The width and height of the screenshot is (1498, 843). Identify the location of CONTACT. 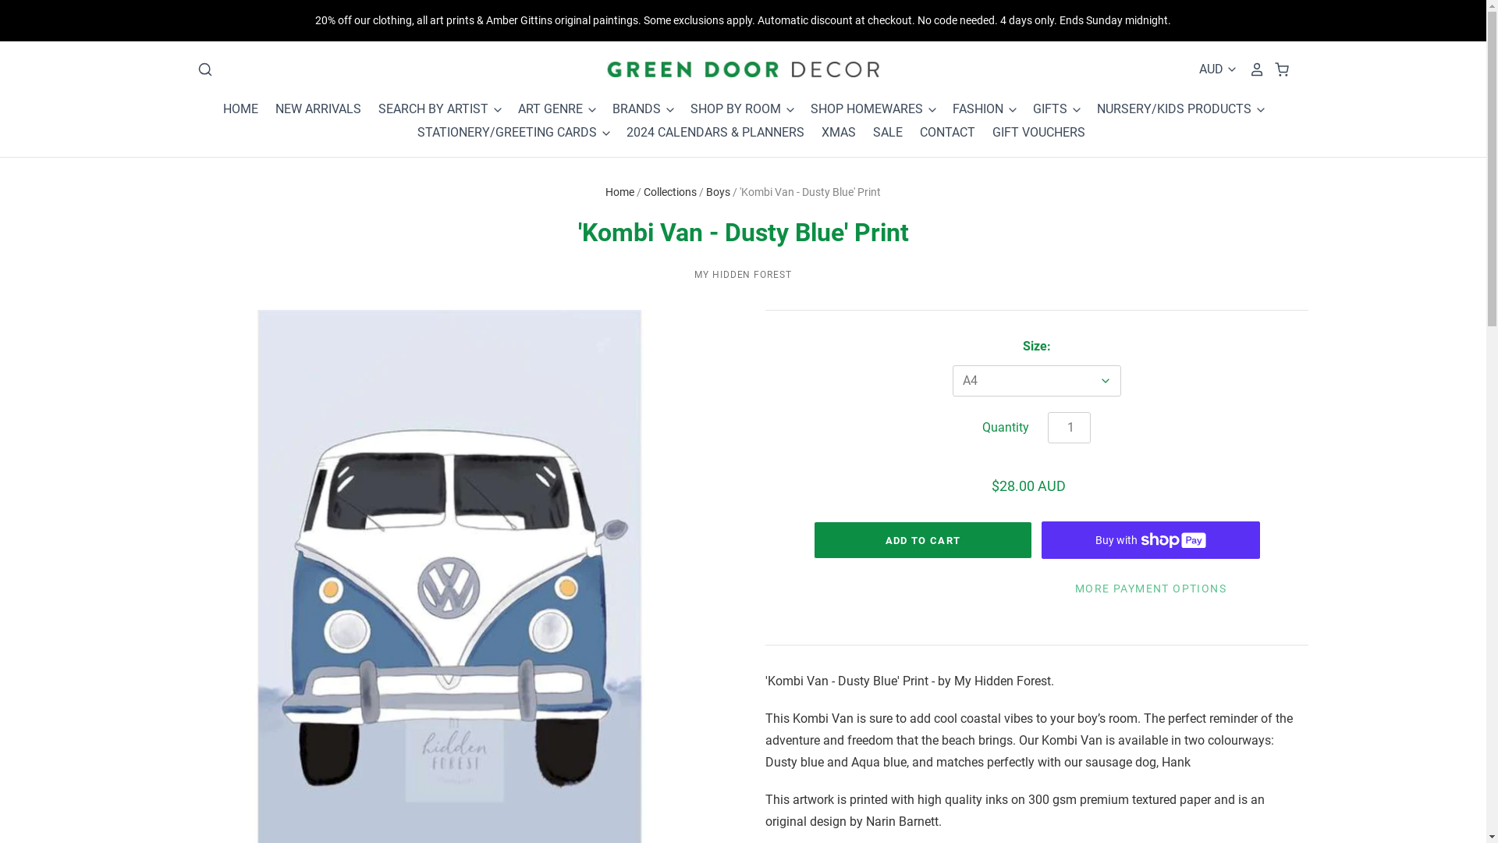
(939, 133).